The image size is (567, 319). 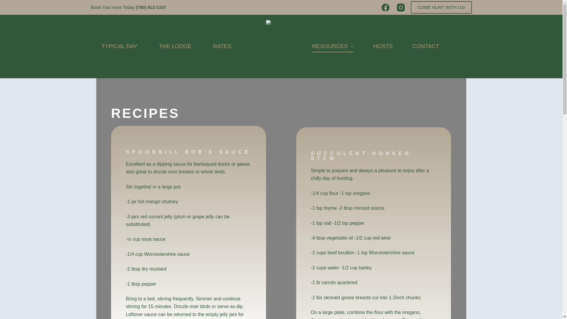 I want to click on THE LODGE, so click(x=175, y=47).